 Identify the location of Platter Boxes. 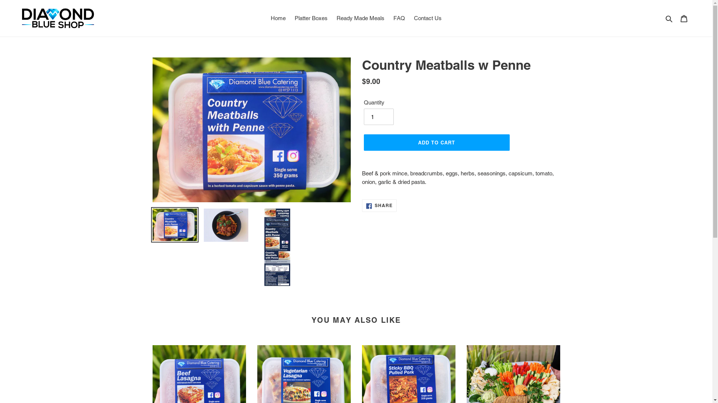
(311, 19).